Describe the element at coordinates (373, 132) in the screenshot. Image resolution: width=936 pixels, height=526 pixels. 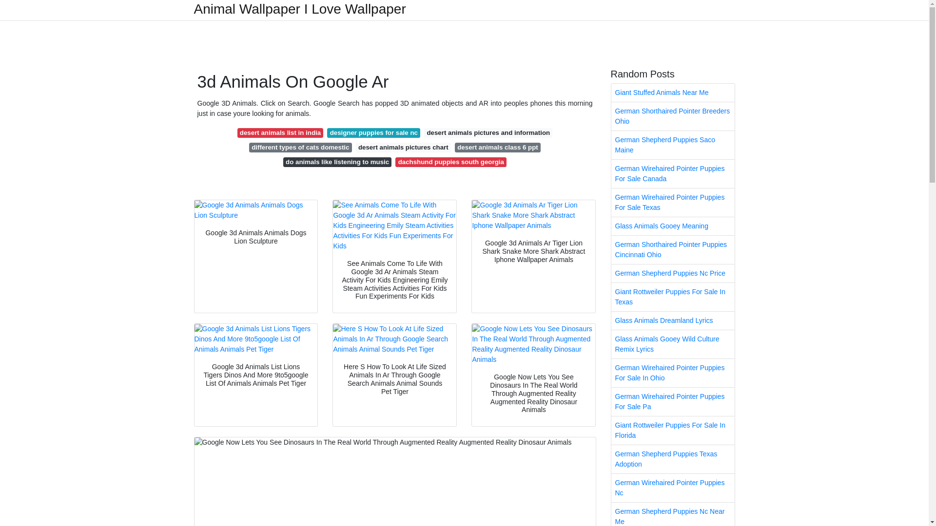
I see `designer puppies for sale nc` at that location.